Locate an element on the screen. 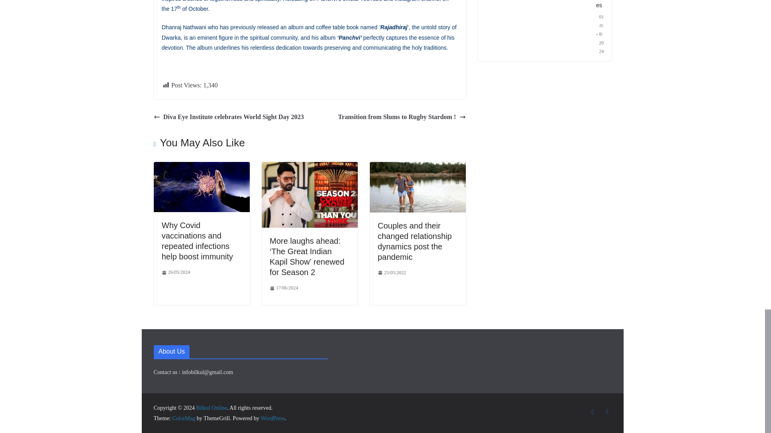 The image size is (771, 433). 12:05 pm is located at coordinates (175, 273).